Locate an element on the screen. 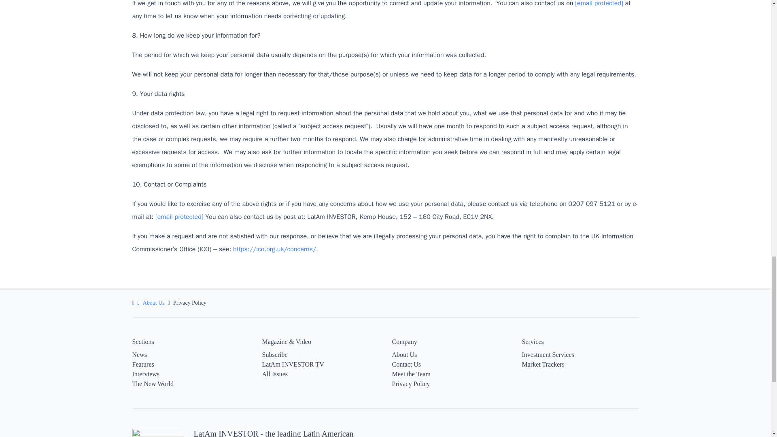 This screenshot has width=777, height=437. All Issues is located at coordinates (275, 374).